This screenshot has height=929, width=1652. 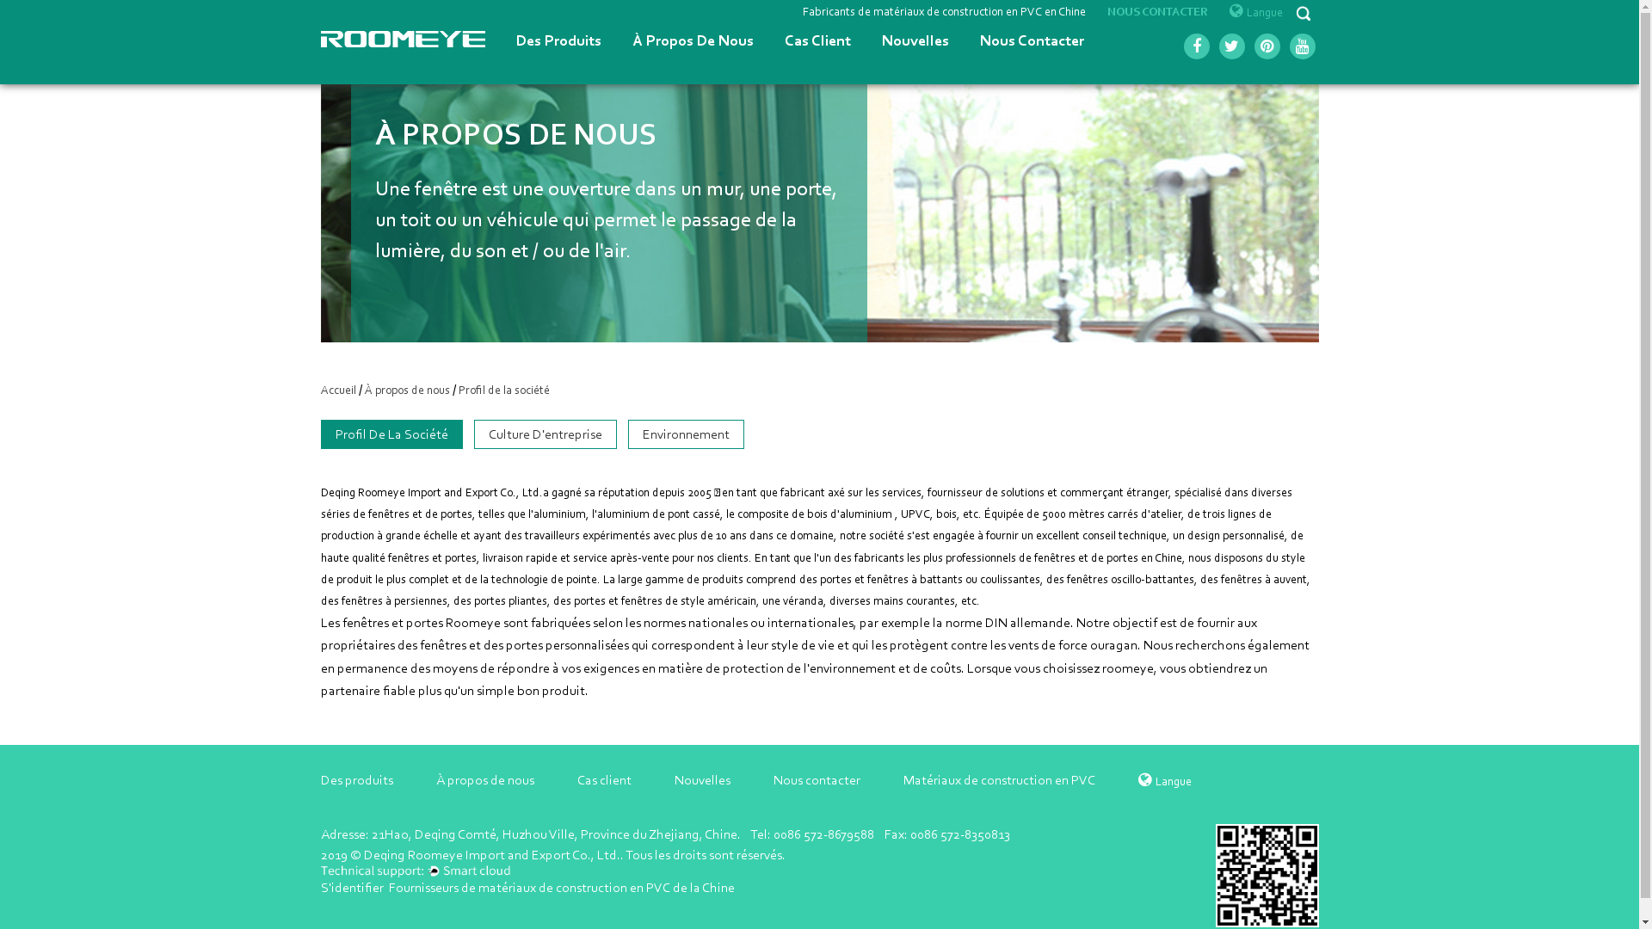 I want to click on Deqing Roomeye Import and Export Co., Ltd., so click(x=491, y=855).